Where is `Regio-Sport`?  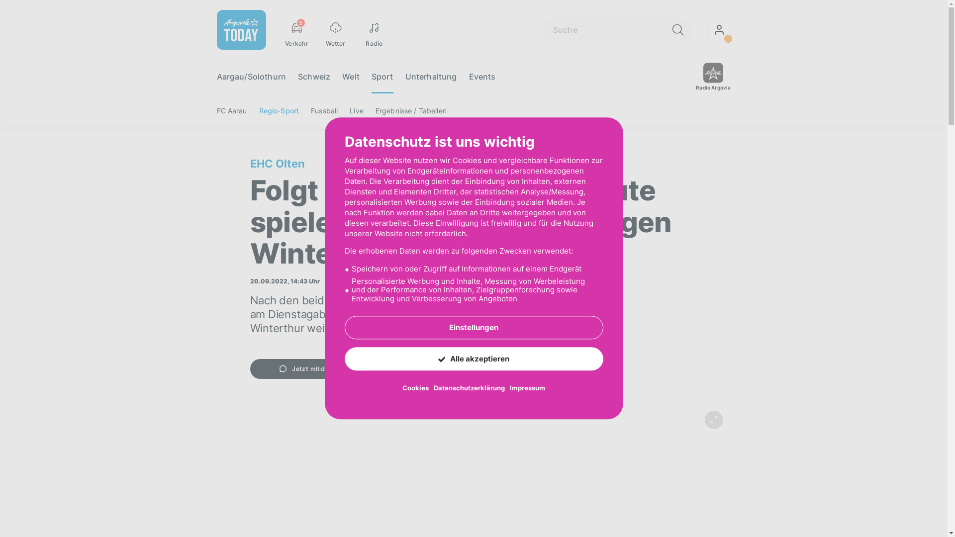 Regio-Sport is located at coordinates (280, 110).